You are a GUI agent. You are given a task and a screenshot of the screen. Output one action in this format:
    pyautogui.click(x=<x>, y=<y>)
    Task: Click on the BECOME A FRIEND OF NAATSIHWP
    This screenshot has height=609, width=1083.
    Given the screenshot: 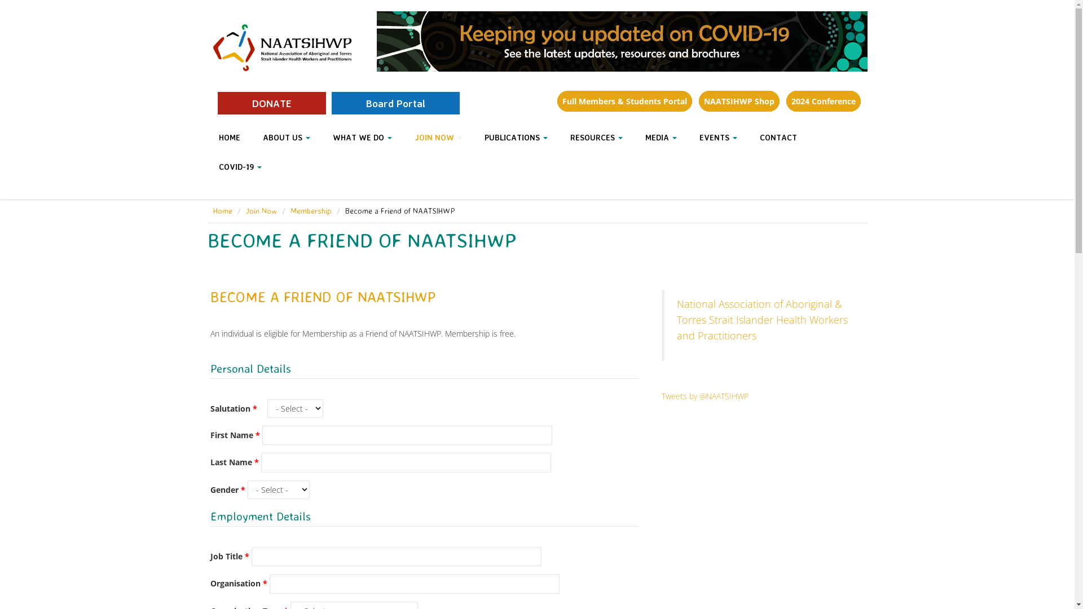 What is the action you would take?
    pyautogui.click(x=323, y=297)
    